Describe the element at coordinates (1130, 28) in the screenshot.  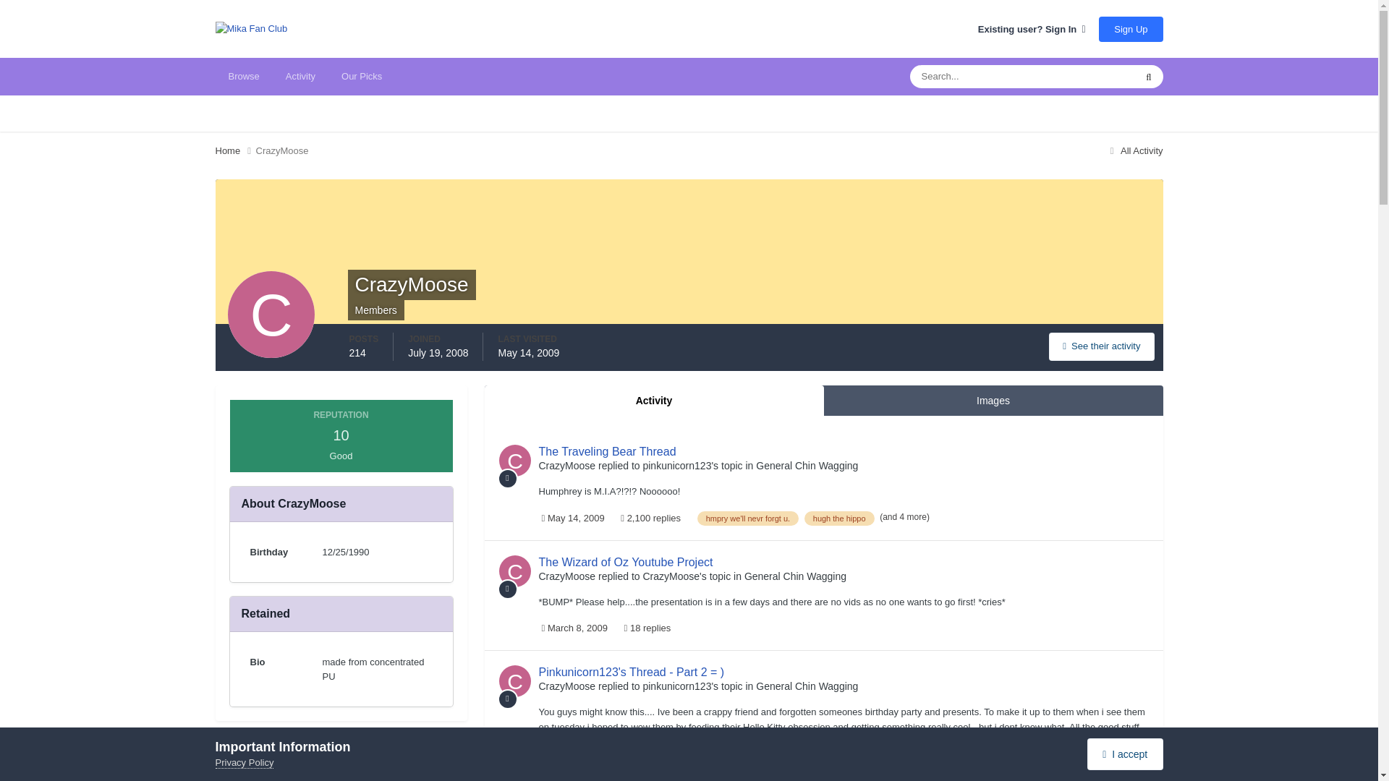
I see `Sign Up` at that location.